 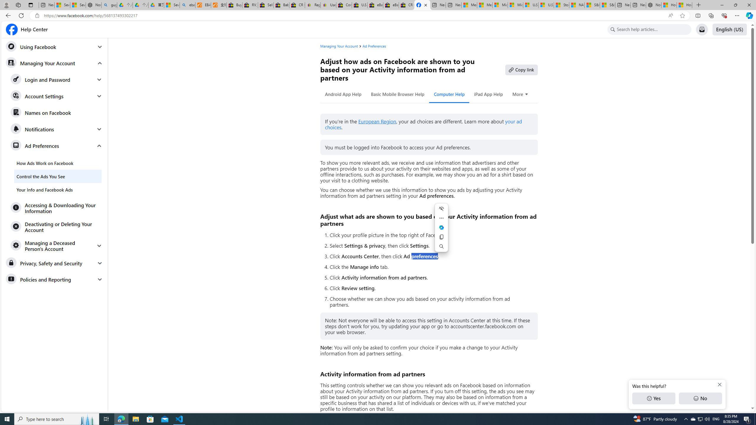 I want to click on Login and Password, so click(x=57, y=80).